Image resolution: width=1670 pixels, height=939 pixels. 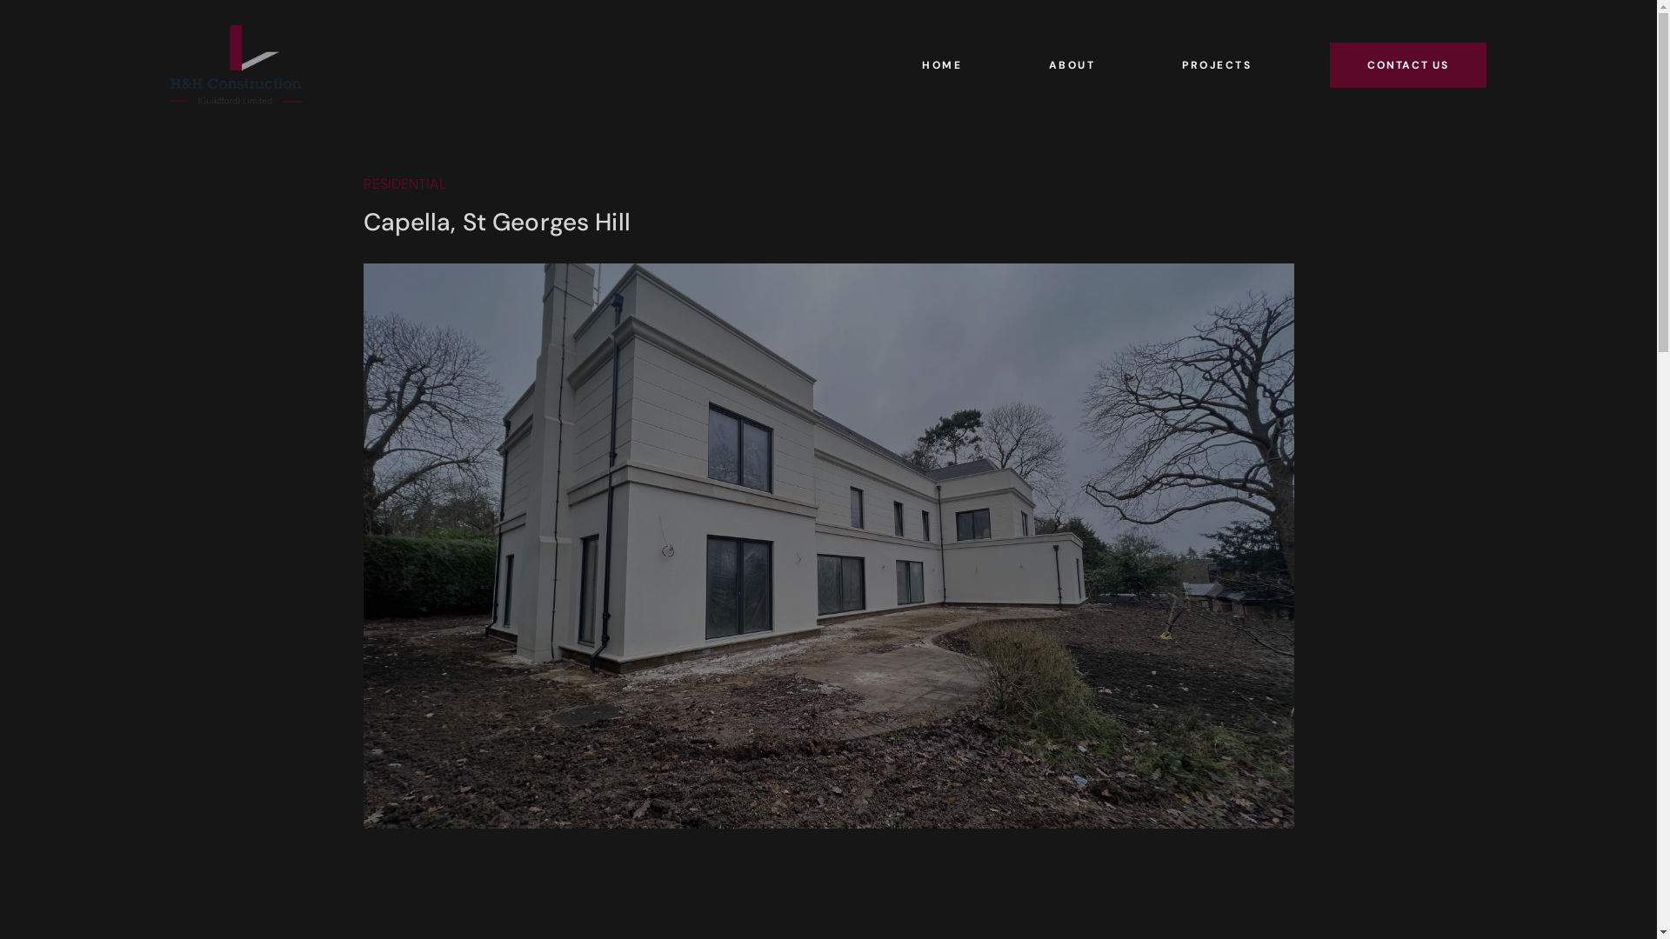 What do you see at coordinates (1408, 65) in the screenshot?
I see `CONTACT US` at bounding box center [1408, 65].